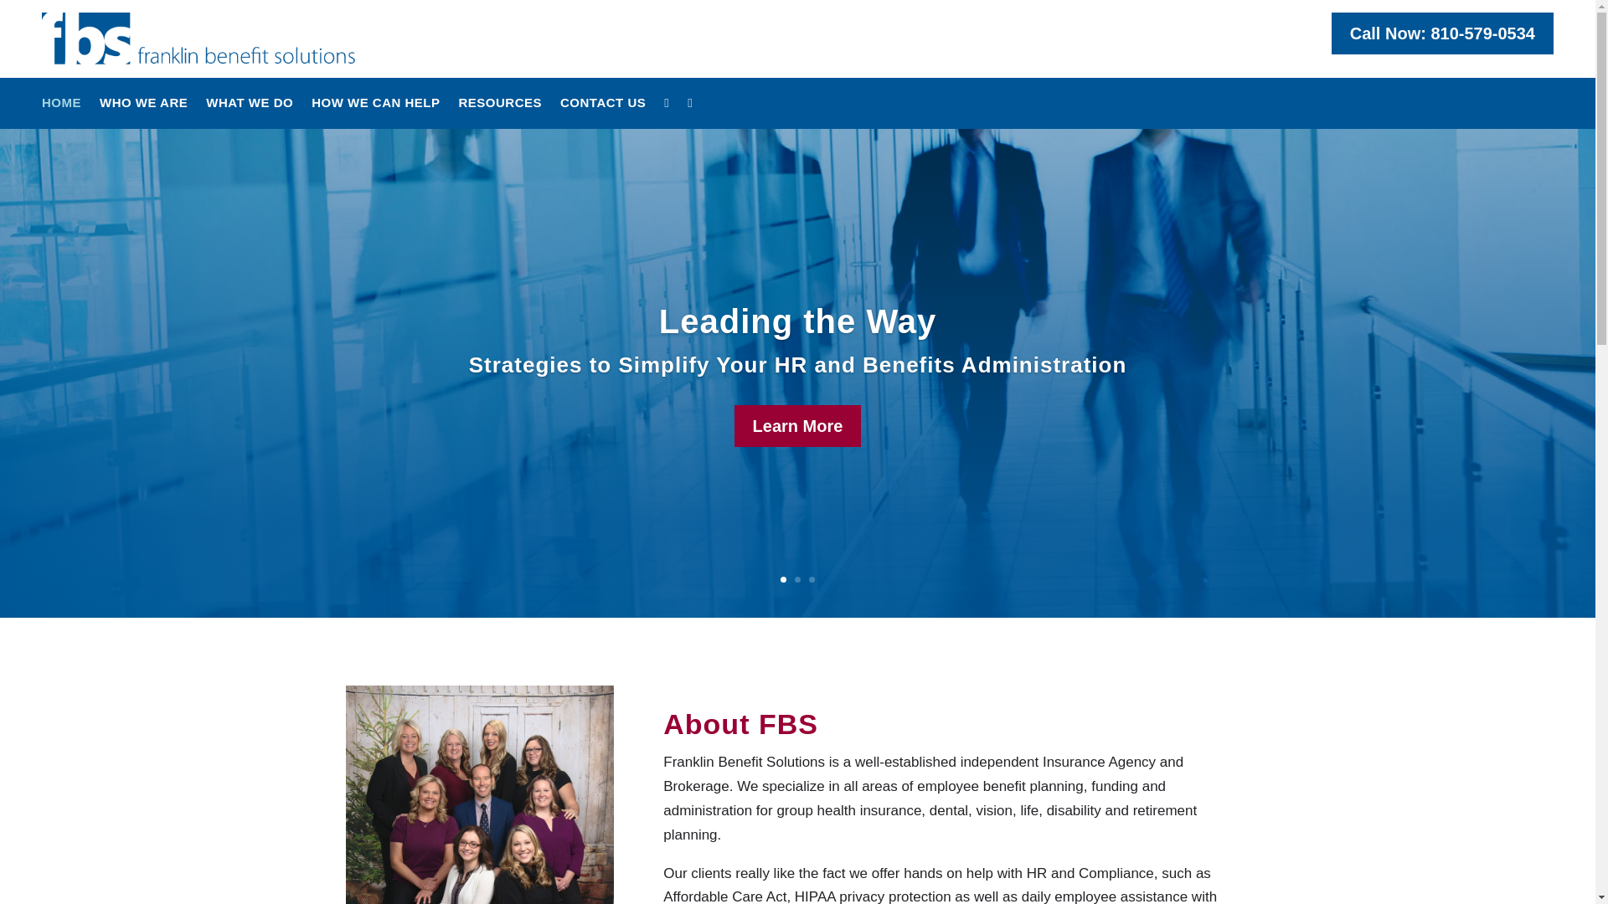 This screenshot has height=904, width=1608. I want to click on RESOURCES, so click(500, 106).